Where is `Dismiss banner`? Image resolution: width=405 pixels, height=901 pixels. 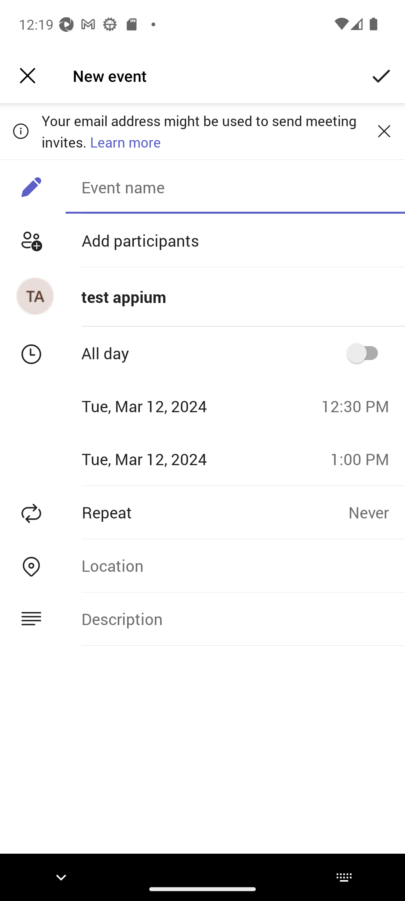 Dismiss banner is located at coordinates (384, 131).